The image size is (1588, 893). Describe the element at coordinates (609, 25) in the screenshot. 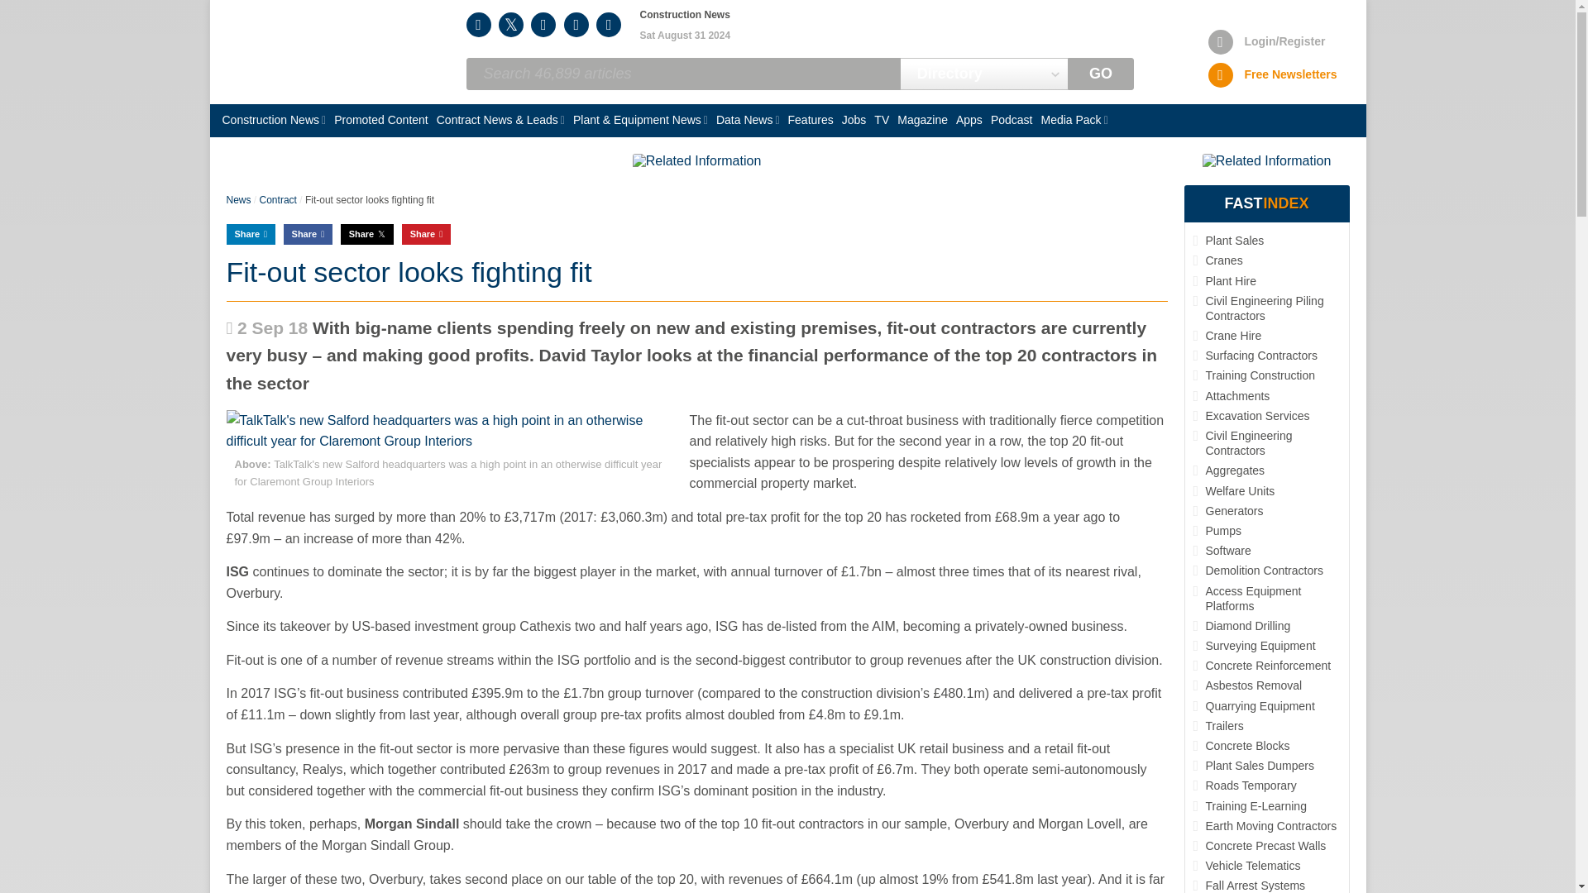

I see `Facebook` at that location.